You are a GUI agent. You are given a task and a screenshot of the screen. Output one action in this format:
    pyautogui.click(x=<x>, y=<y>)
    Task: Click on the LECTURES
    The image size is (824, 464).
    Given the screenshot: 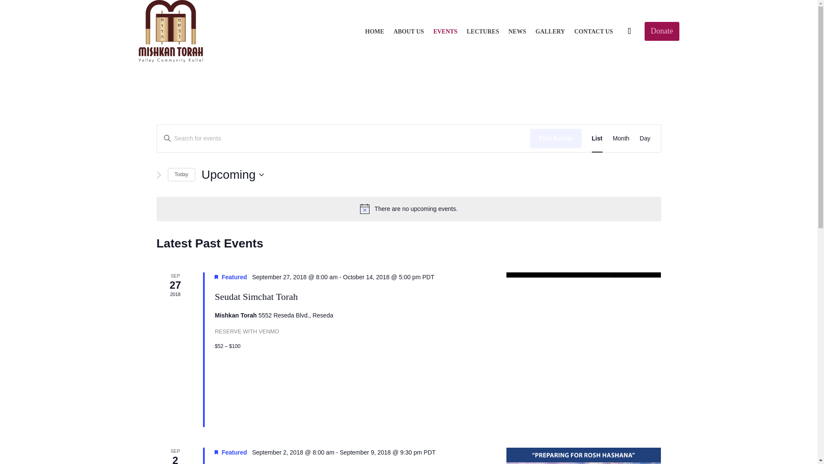 What is the action you would take?
    pyautogui.click(x=483, y=32)
    